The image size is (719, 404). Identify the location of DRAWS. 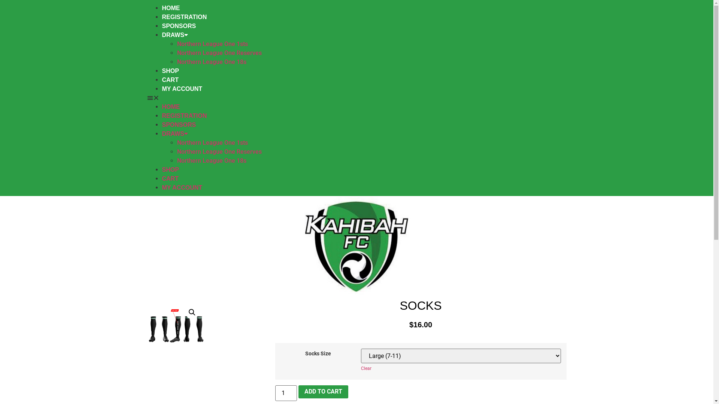
(175, 35).